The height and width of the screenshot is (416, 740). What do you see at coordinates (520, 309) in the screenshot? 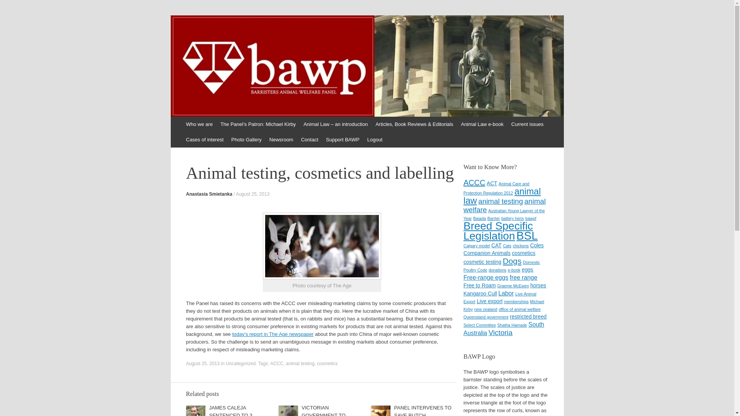
I see `office of animal welfare` at bounding box center [520, 309].